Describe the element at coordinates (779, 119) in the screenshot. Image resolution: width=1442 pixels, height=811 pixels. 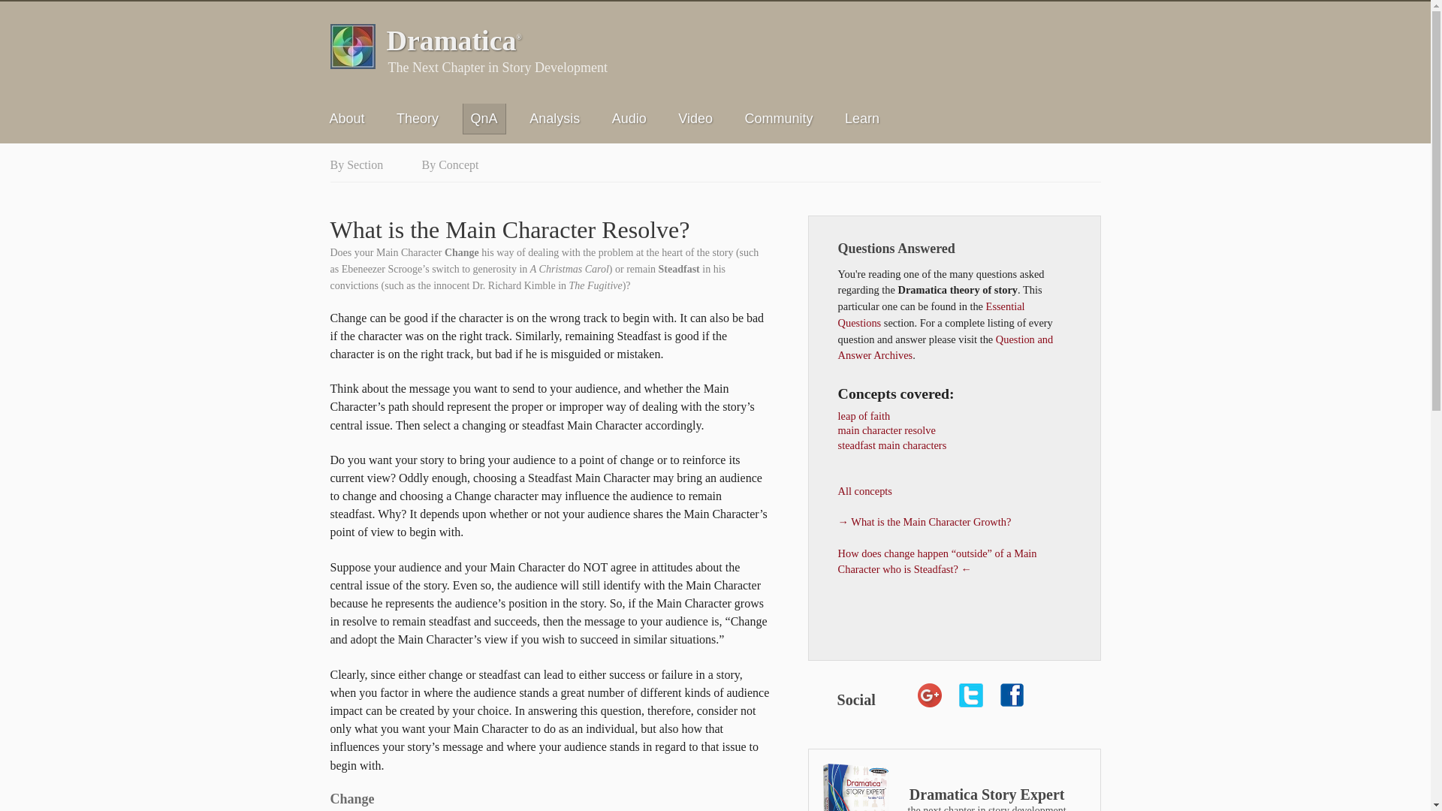
I see `Community` at that location.